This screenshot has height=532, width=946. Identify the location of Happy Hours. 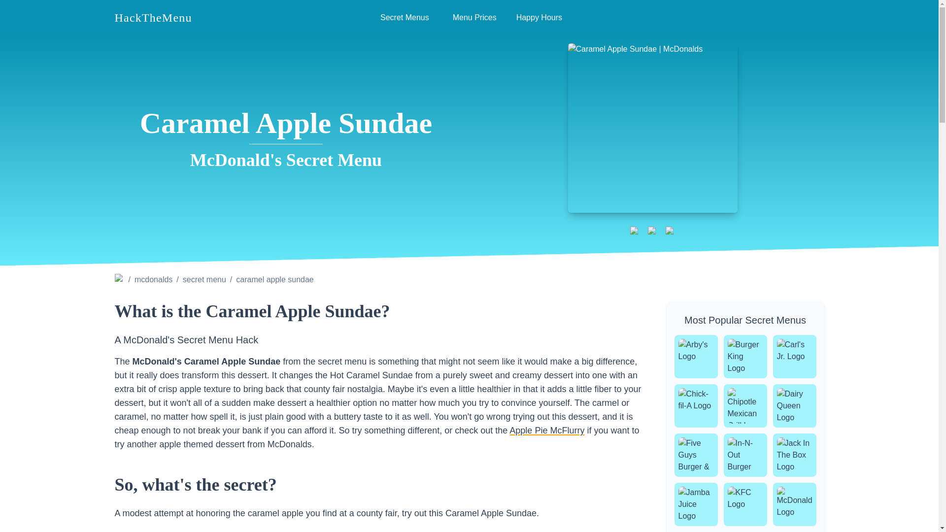
(539, 18).